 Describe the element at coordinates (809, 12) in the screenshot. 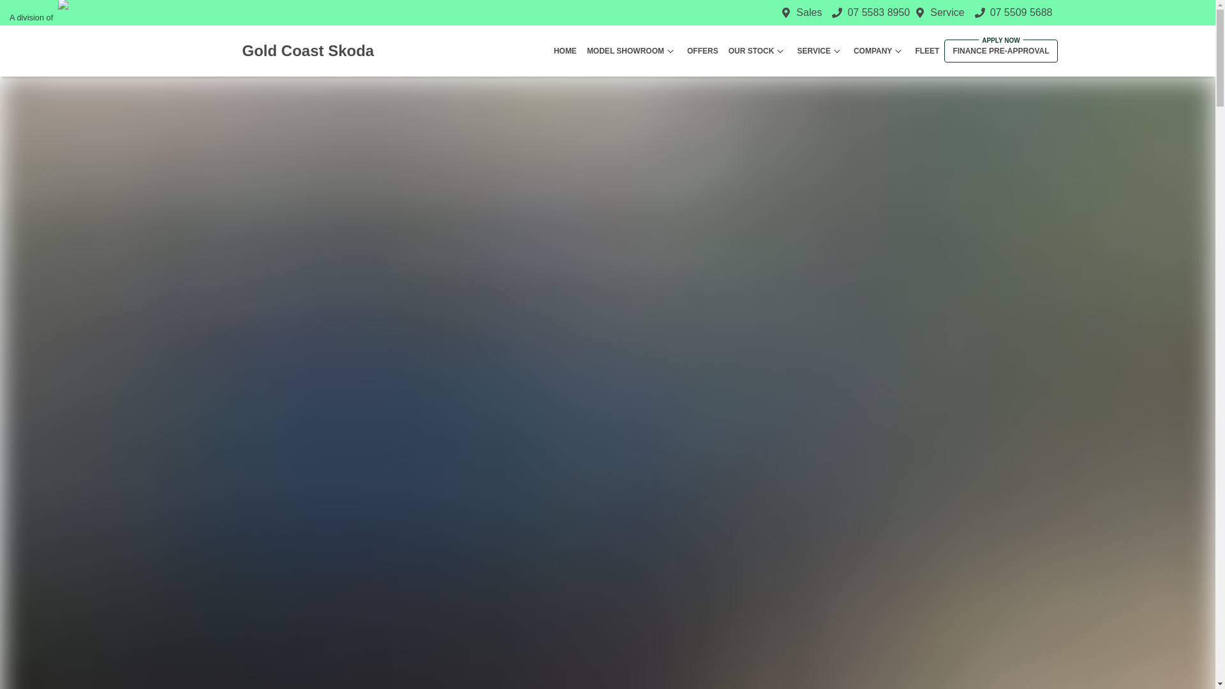

I see `Sales` at that location.